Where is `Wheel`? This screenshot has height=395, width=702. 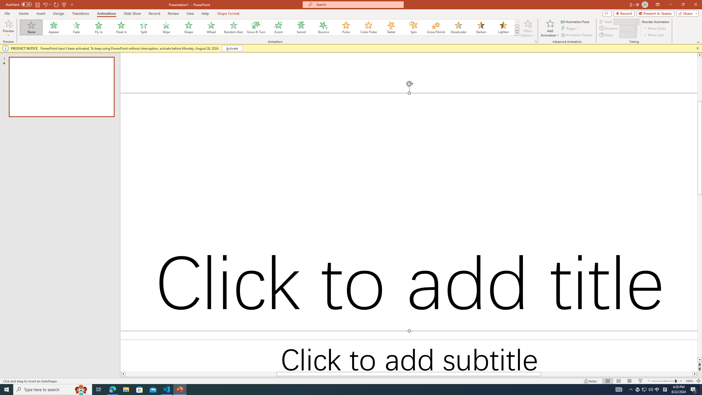
Wheel is located at coordinates (211, 27).